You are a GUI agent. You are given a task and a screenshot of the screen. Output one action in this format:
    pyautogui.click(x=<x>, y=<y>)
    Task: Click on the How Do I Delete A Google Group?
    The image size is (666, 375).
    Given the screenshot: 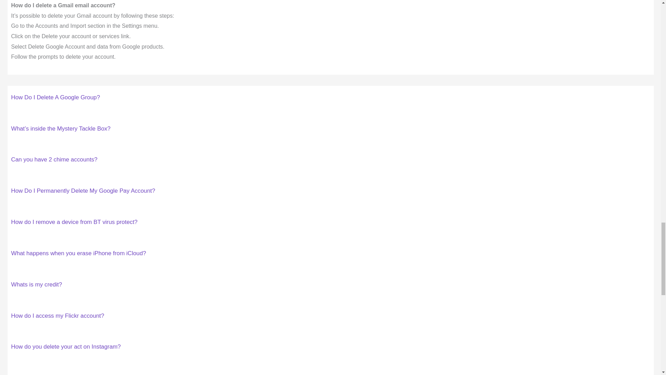 What is the action you would take?
    pyautogui.click(x=55, y=97)
    